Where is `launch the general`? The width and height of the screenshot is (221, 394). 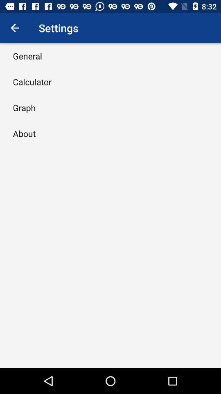 launch the general is located at coordinates (27, 56).